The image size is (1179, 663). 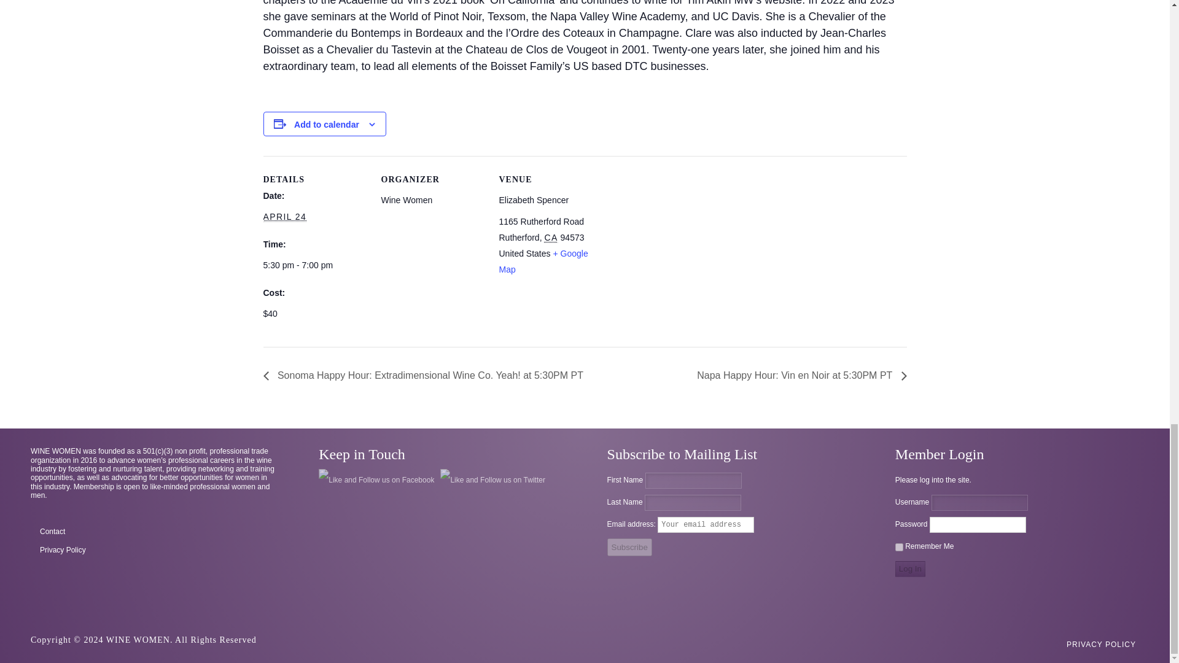 I want to click on Log In, so click(x=910, y=568).